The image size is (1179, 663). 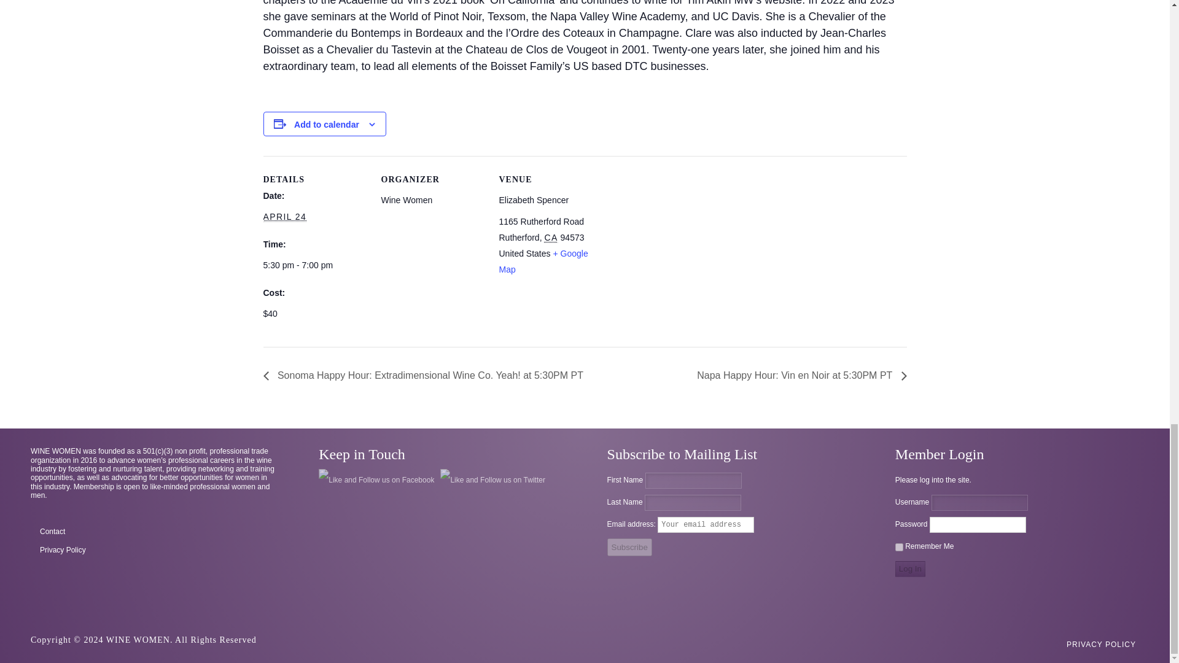 I want to click on Log In, so click(x=910, y=568).